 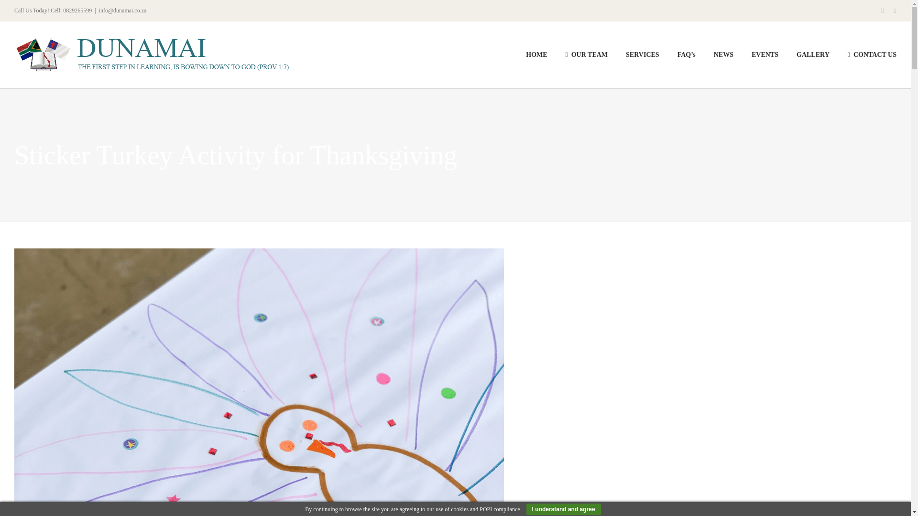 What do you see at coordinates (883, 11) in the screenshot?
I see `Facebook` at bounding box center [883, 11].